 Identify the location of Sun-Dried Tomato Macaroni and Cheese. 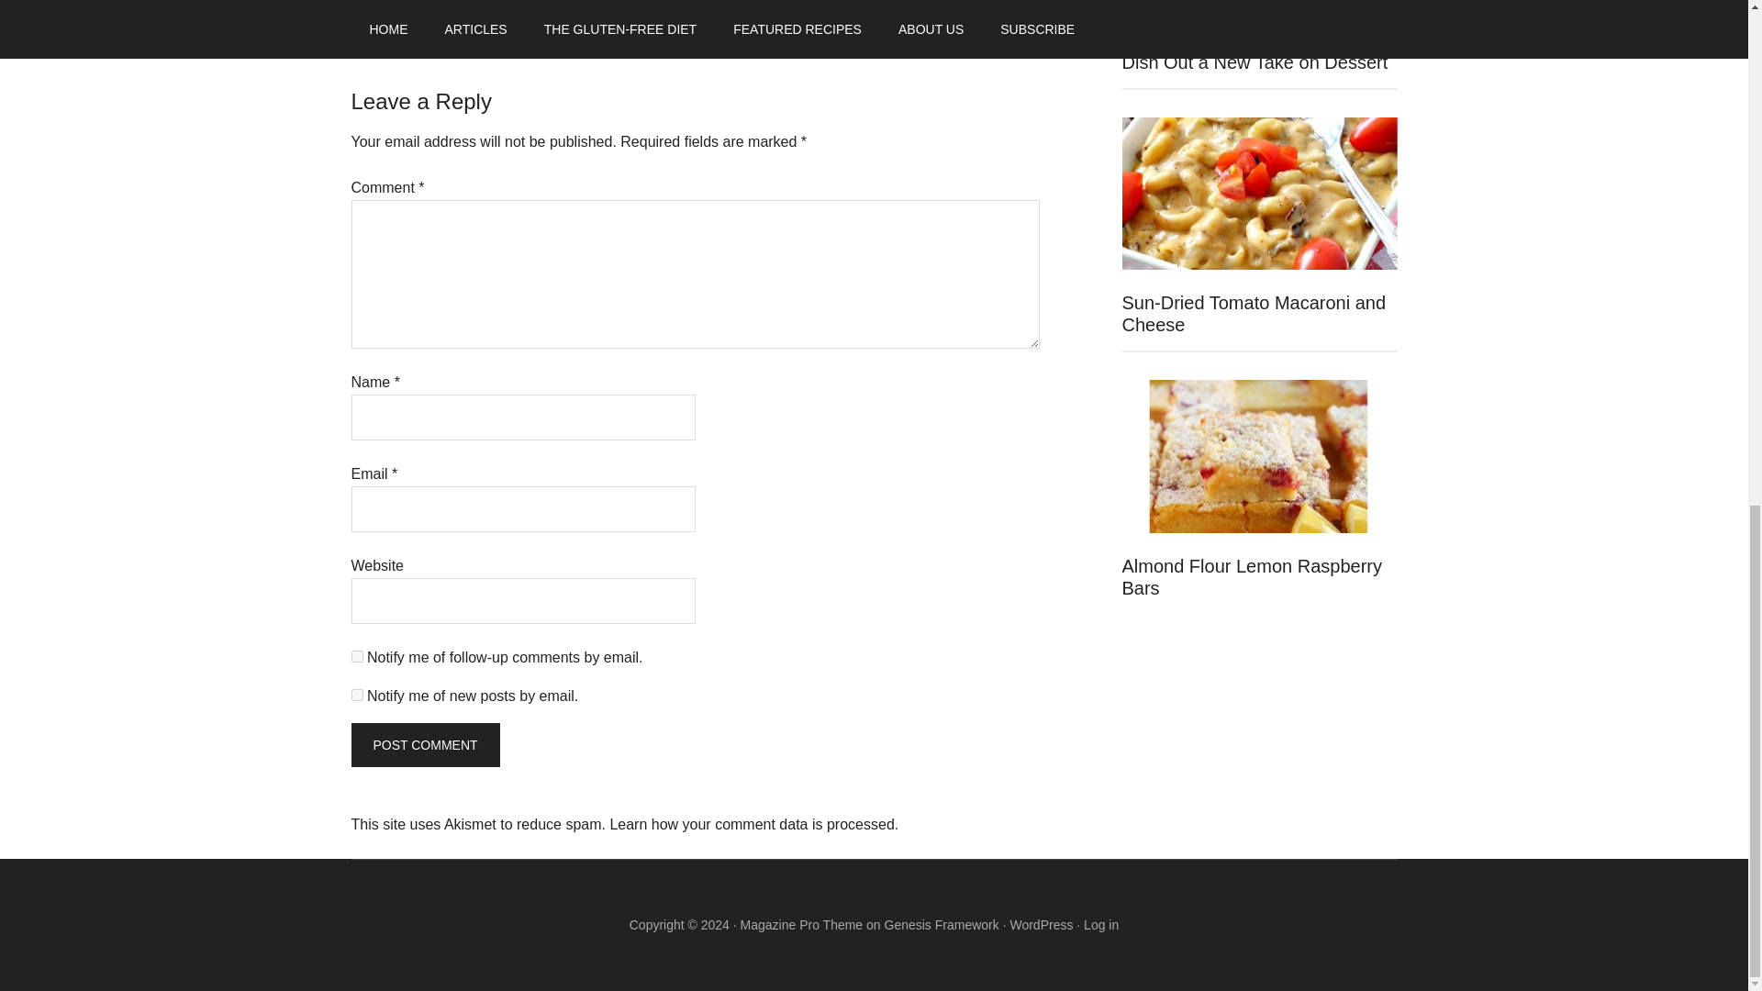
(1253, 314).